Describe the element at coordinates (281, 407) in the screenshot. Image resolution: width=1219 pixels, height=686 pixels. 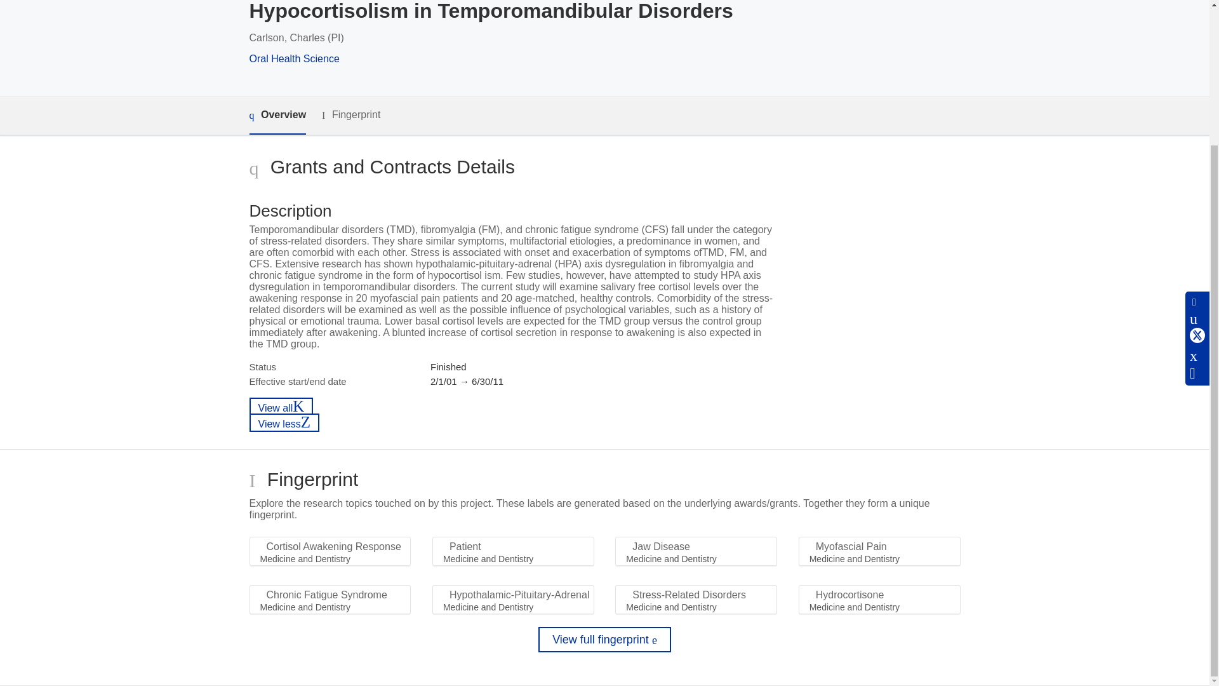
I see `View all` at that location.